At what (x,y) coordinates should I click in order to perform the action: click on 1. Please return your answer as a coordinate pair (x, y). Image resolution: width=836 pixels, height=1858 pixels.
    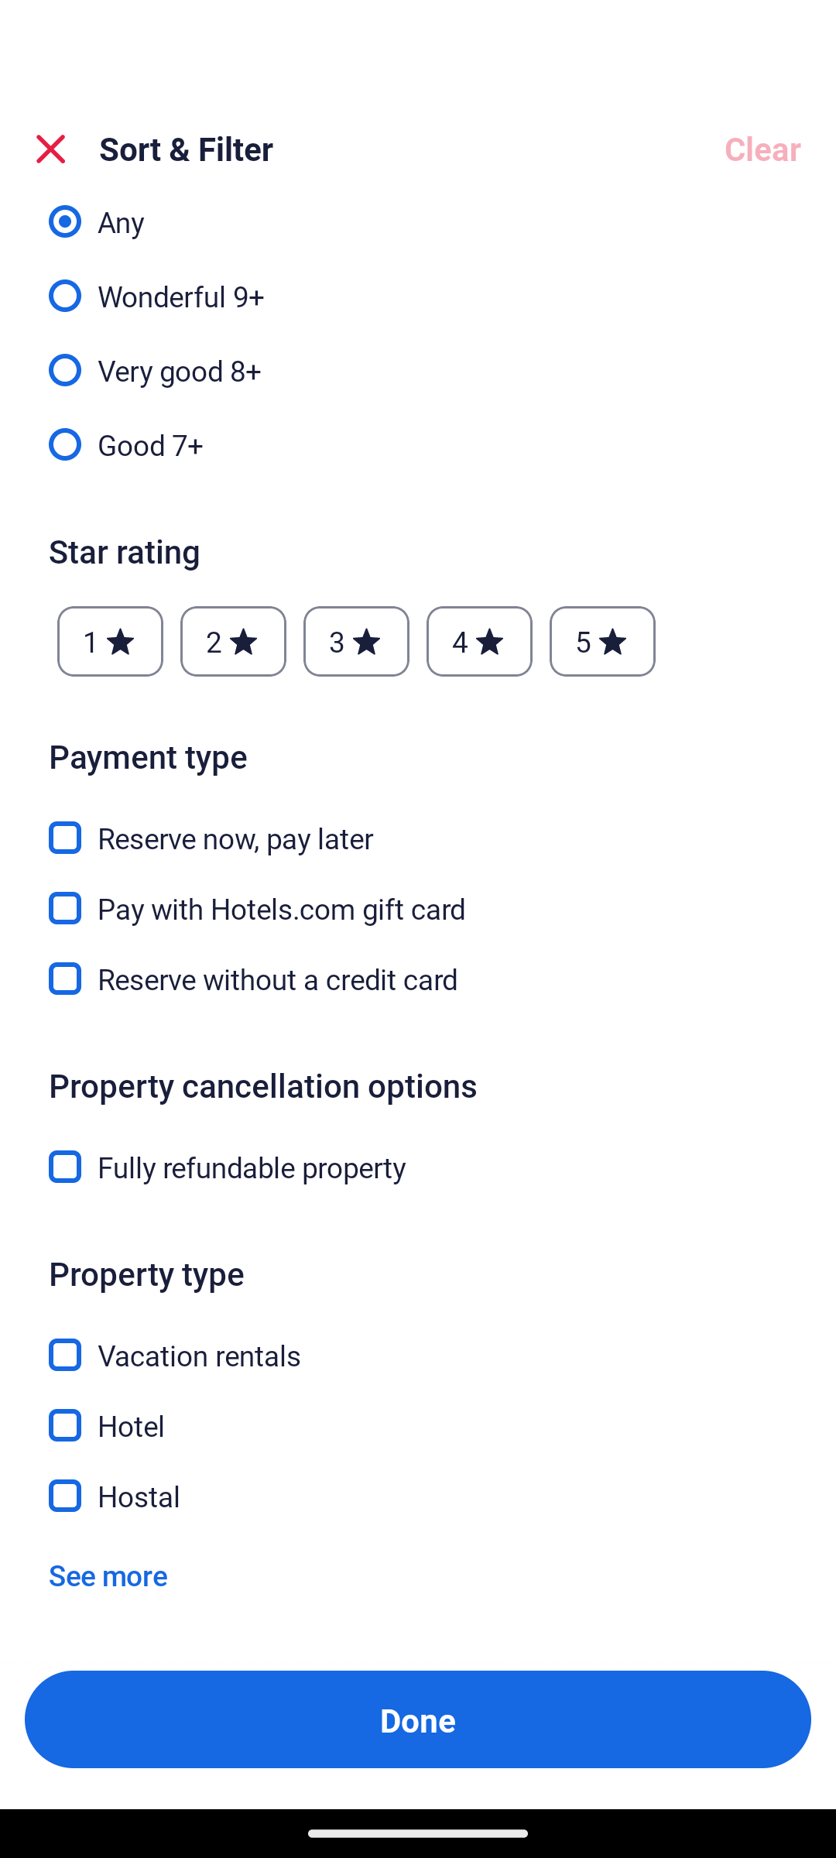
    Looking at the image, I should click on (110, 641).